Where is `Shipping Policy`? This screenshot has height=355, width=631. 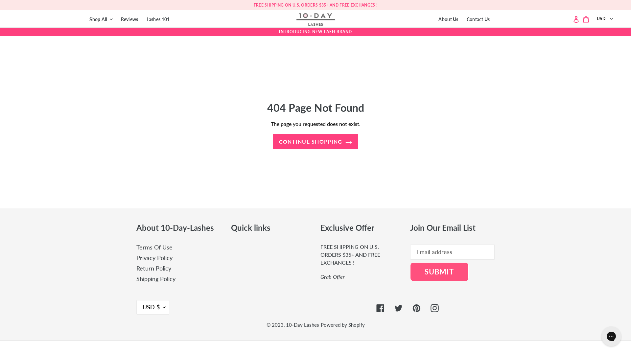
Shipping Policy is located at coordinates (156, 279).